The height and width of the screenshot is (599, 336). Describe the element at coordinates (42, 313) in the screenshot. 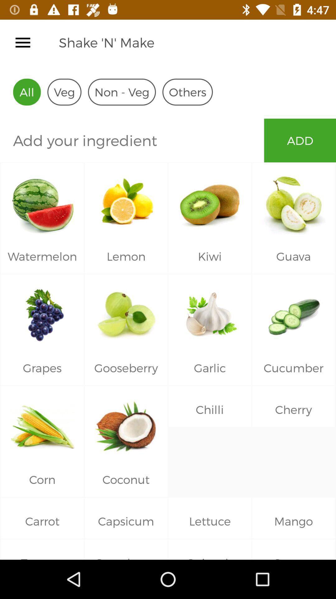

I see `select the grapes image` at that location.